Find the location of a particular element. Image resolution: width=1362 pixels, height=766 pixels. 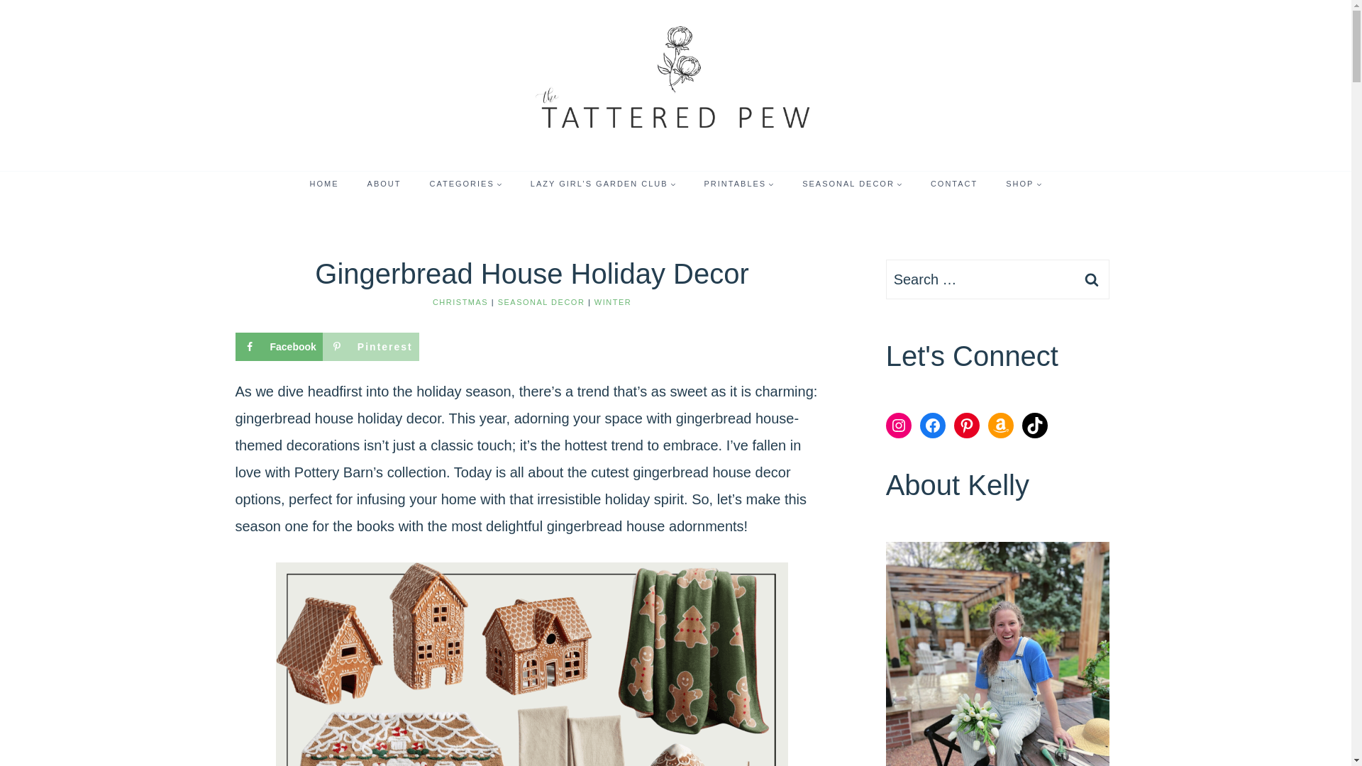

PRINTABLES is located at coordinates (739, 183).